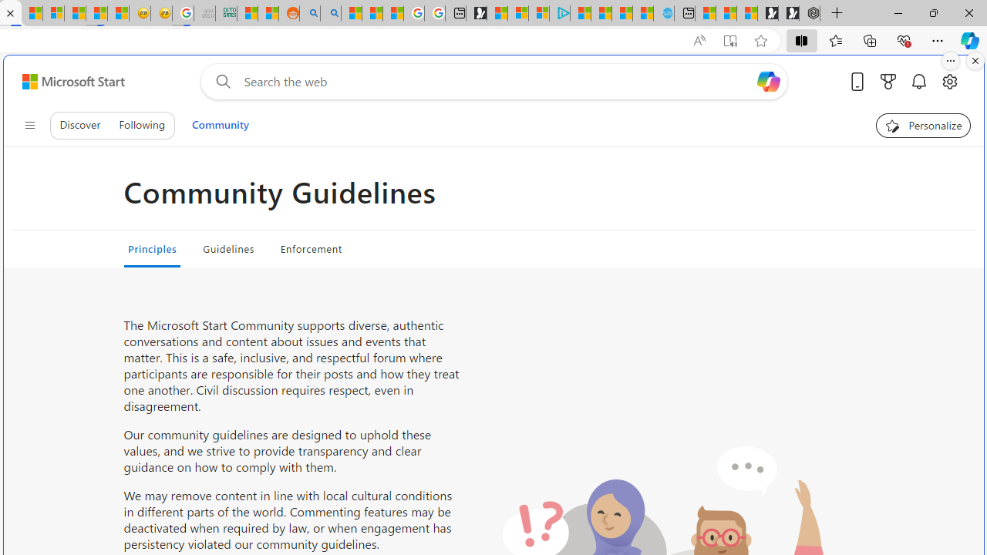 This screenshot has width=987, height=555. I want to click on Community, so click(220, 125).